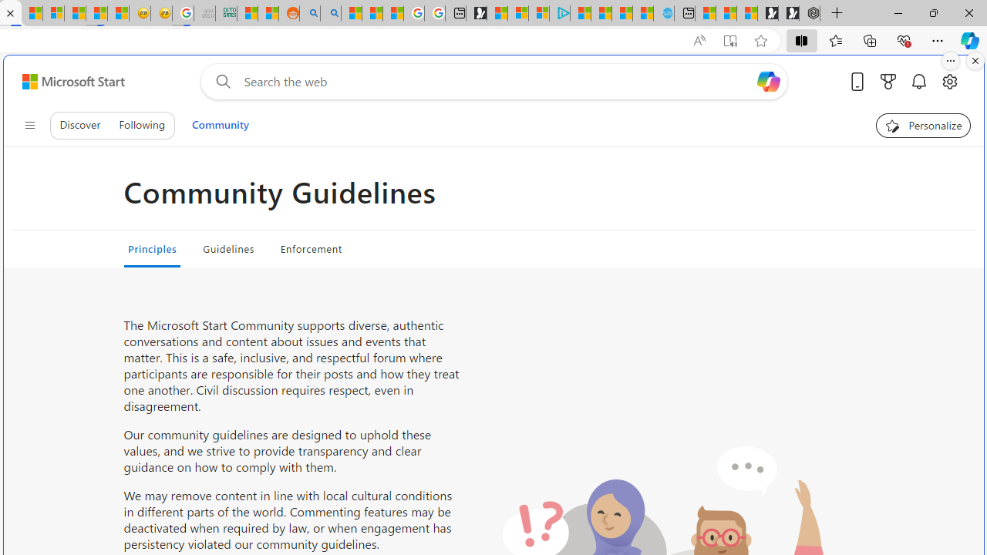 This screenshot has width=987, height=555. I want to click on Community, so click(220, 125).